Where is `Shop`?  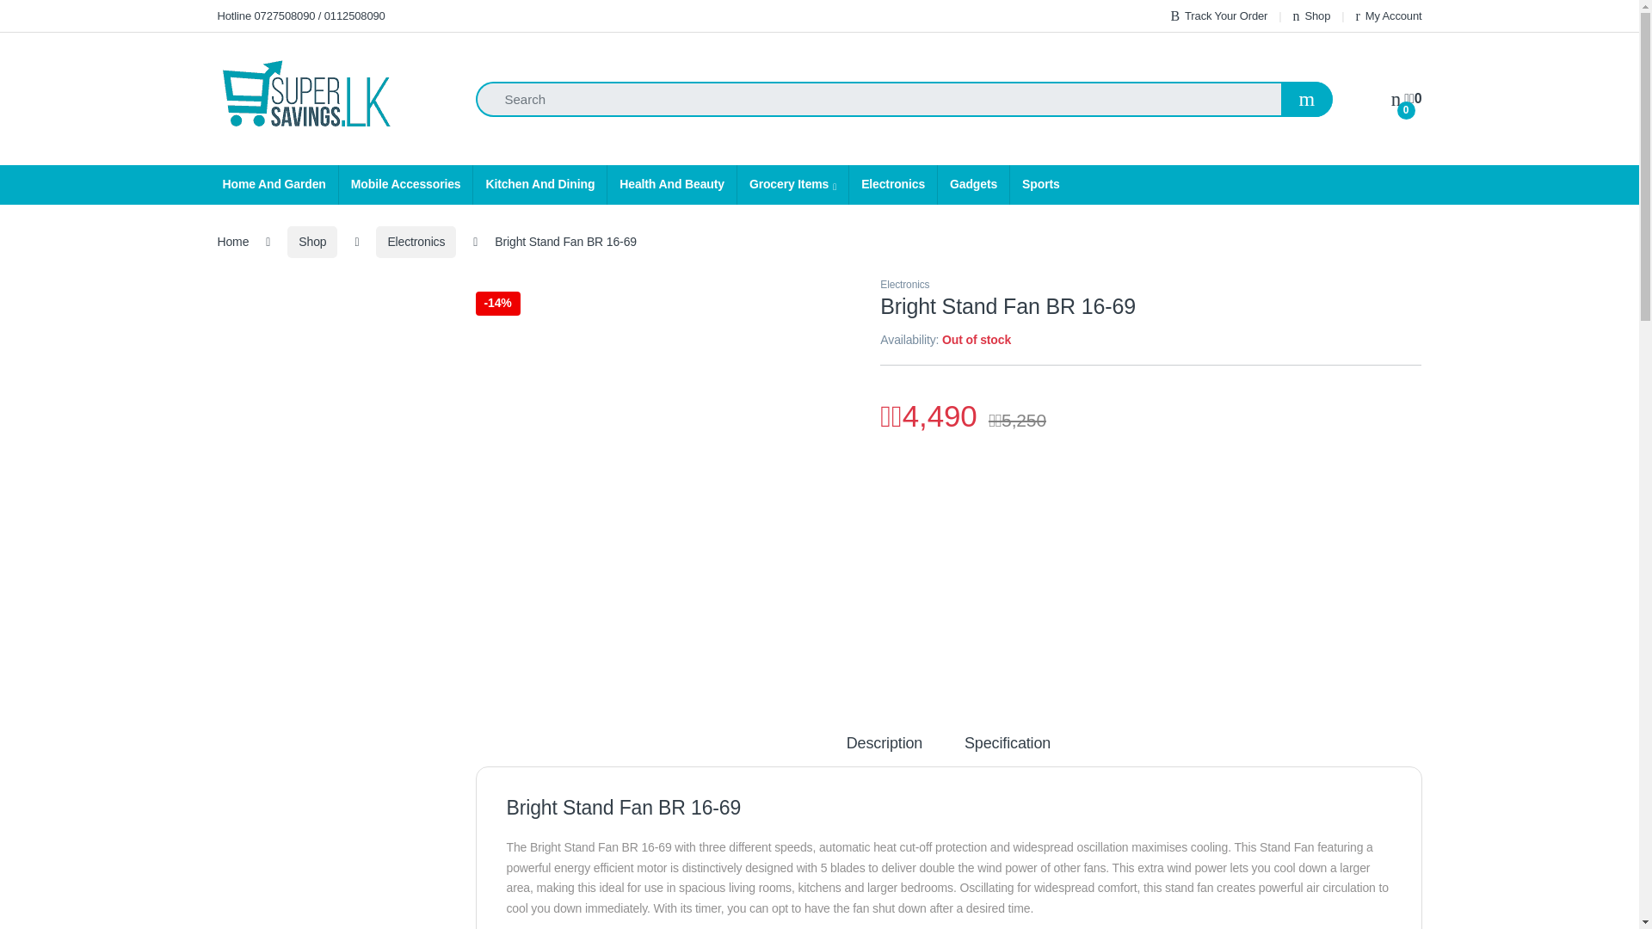
Shop is located at coordinates (1312, 15).